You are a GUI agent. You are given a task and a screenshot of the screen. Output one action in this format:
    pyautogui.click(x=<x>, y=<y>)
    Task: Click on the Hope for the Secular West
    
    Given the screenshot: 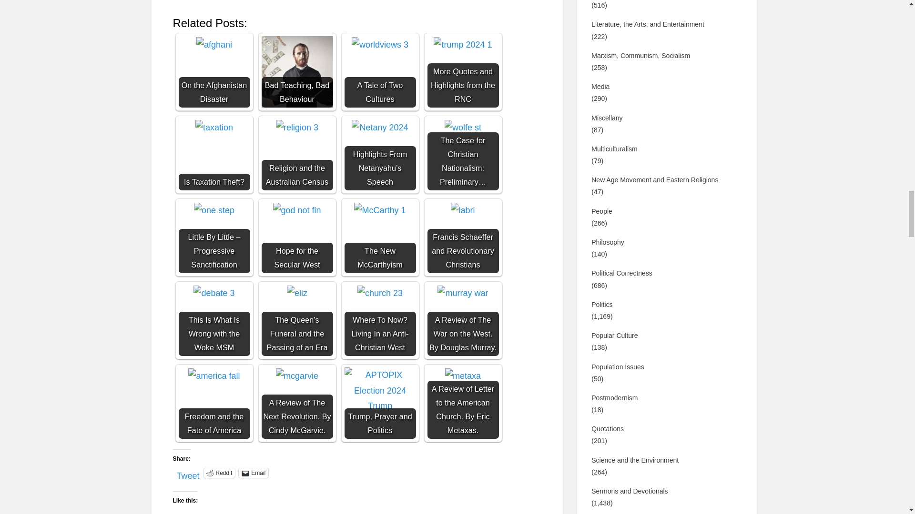 What is the action you would take?
    pyautogui.click(x=296, y=237)
    